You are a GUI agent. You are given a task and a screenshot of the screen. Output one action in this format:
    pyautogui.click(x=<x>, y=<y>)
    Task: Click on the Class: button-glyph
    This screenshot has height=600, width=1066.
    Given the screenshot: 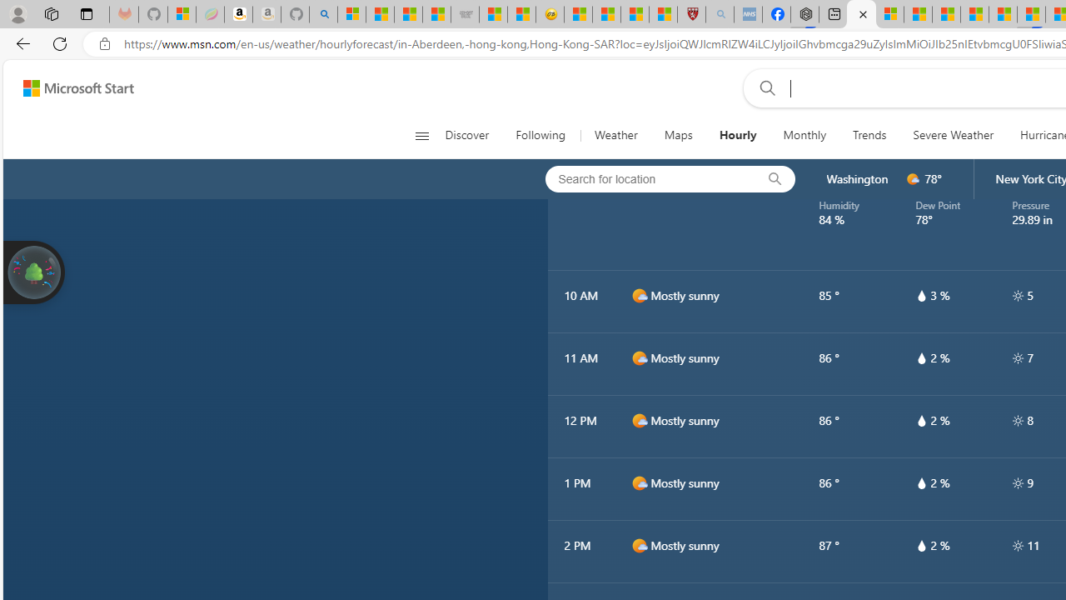 What is the action you would take?
    pyautogui.click(x=421, y=135)
    